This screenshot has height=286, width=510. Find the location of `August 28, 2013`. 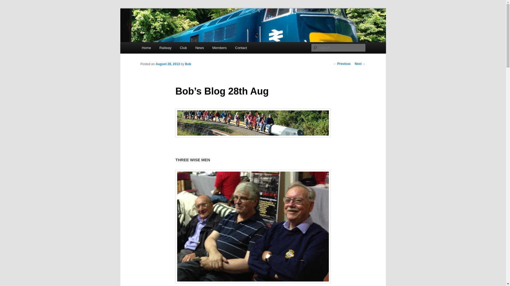

August 28, 2013 is located at coordinates (168, 64).